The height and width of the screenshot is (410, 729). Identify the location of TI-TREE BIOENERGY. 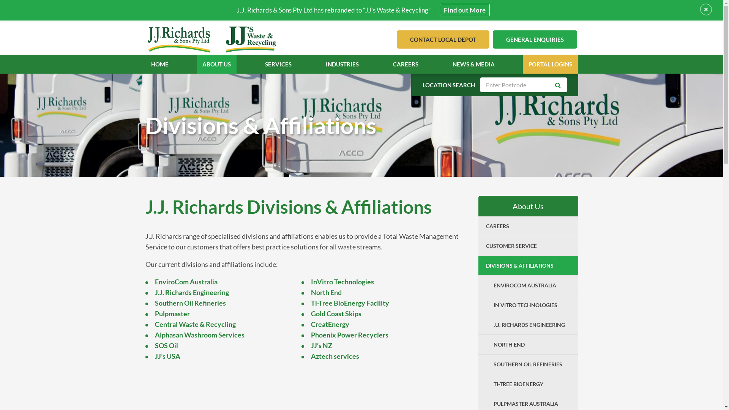
(532, 384).